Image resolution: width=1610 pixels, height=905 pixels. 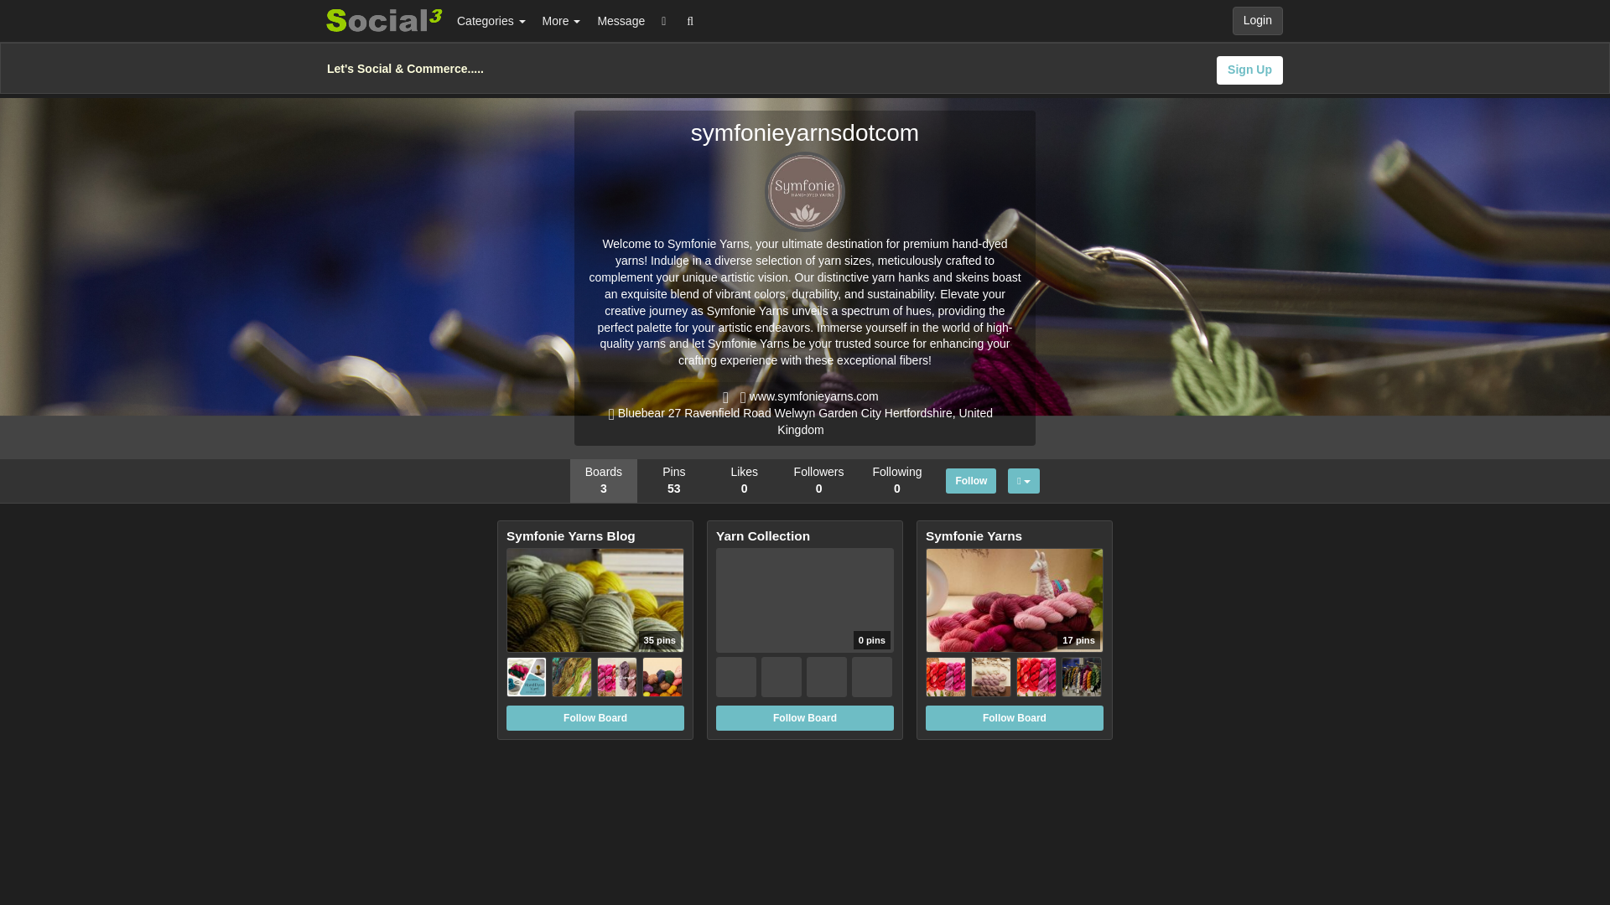 I want to click on More, so click(x=562, y=20).